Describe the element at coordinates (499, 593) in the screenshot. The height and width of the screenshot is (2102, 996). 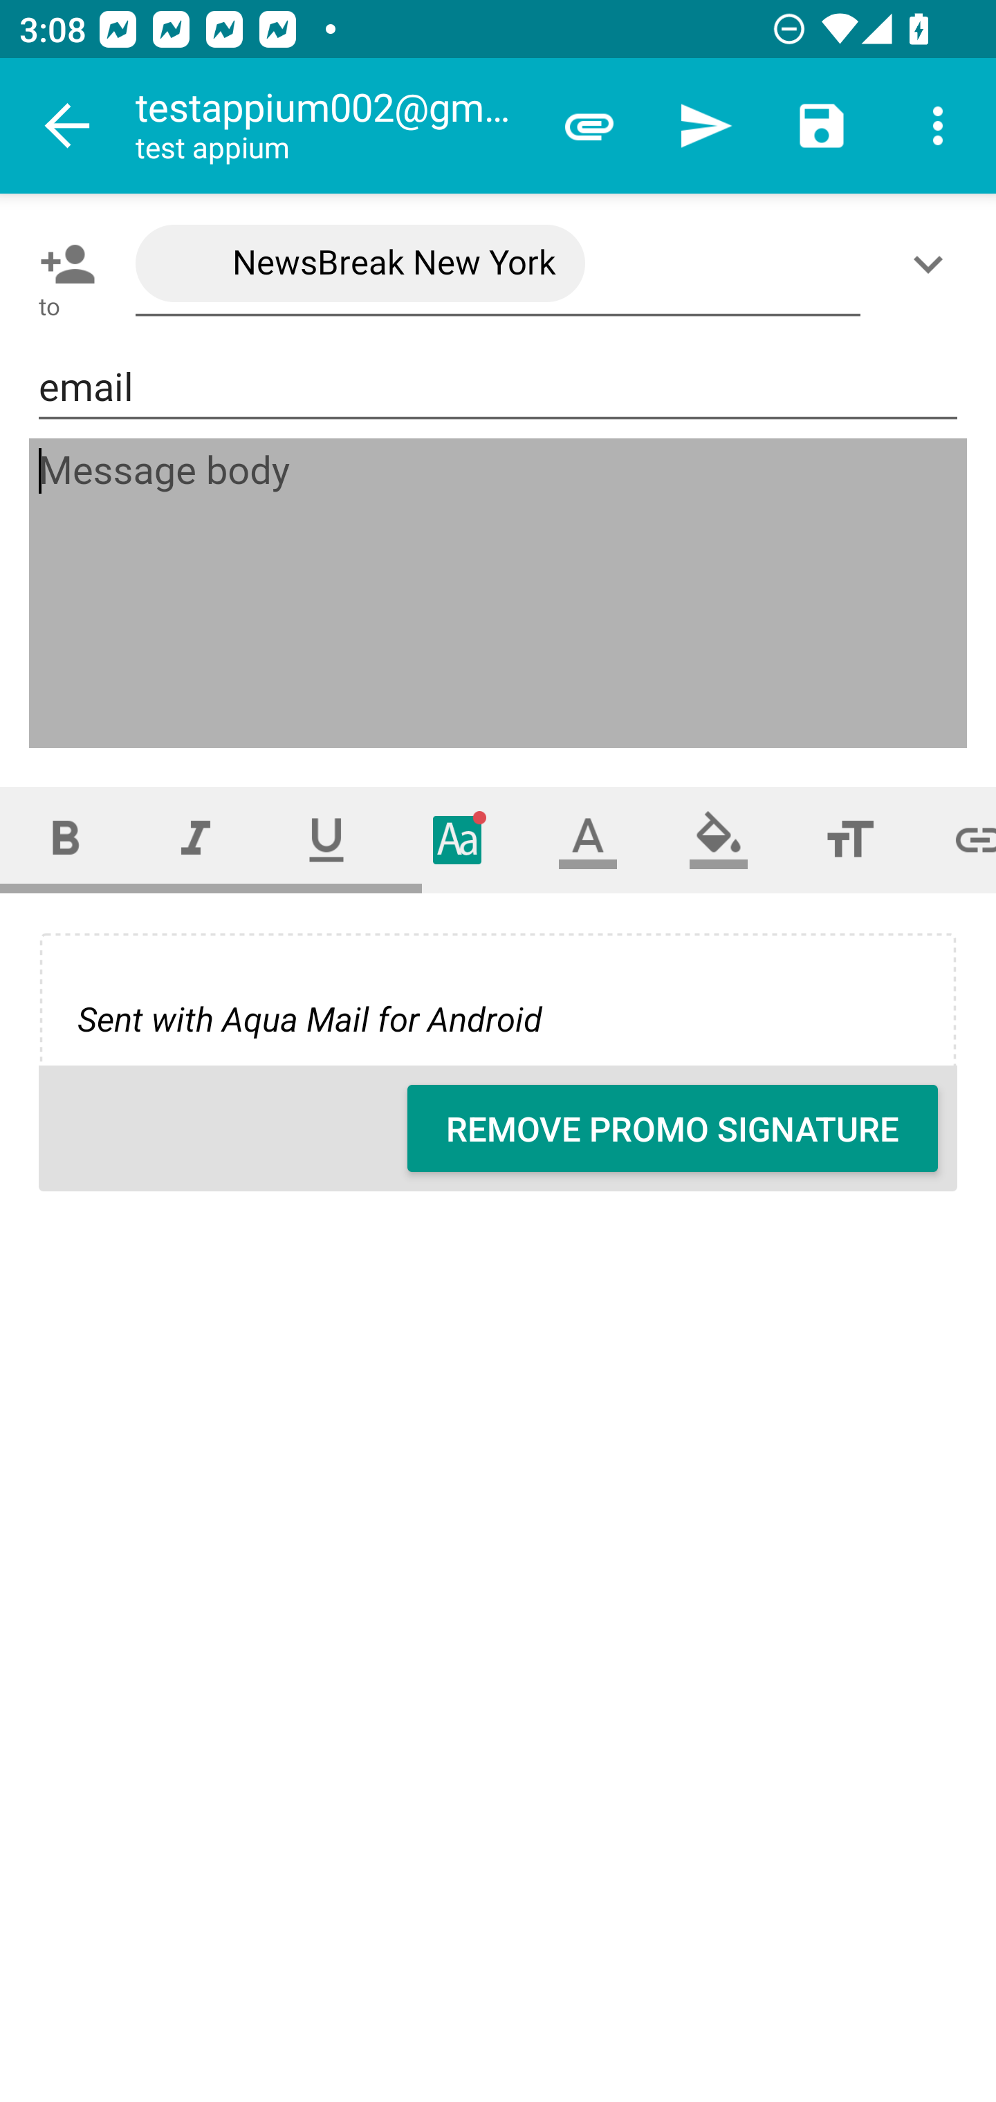
I see `Message body` at that location.